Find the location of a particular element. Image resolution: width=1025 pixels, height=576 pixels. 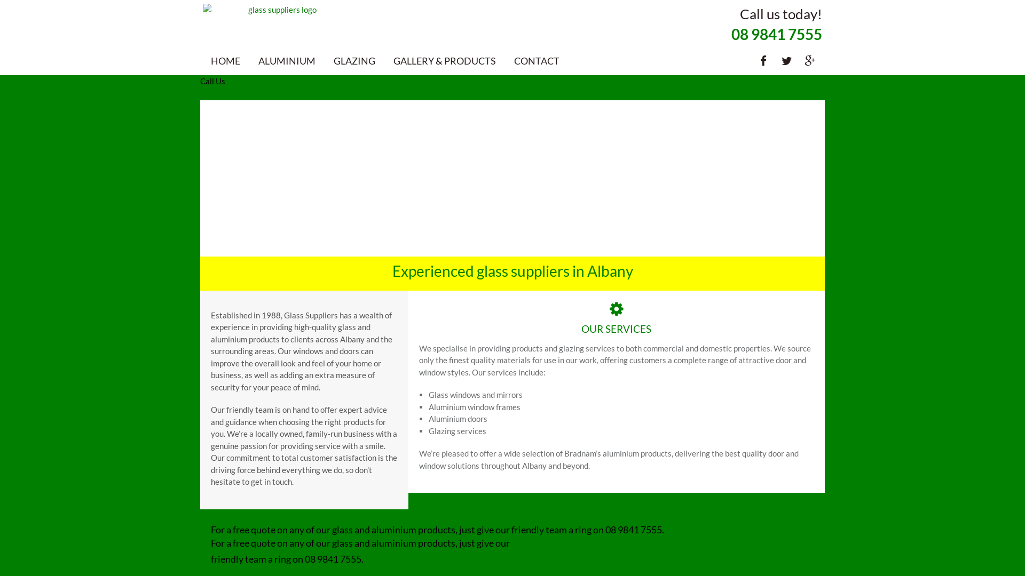

HOME is located at coordinates (225, 61).